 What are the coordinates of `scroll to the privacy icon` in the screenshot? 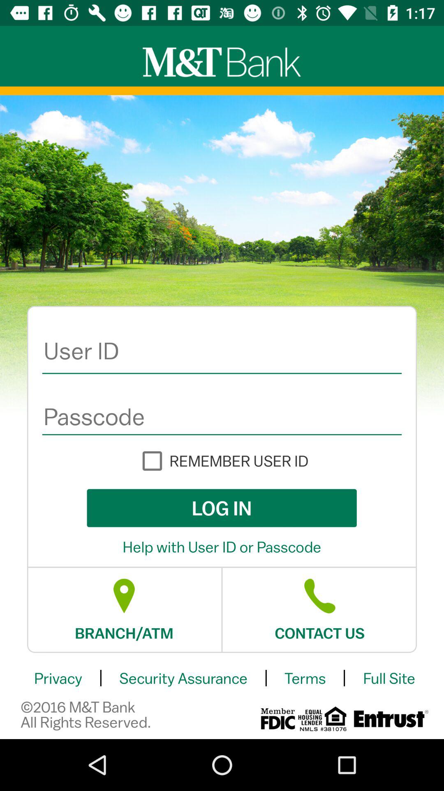 It's located at (58, 678).